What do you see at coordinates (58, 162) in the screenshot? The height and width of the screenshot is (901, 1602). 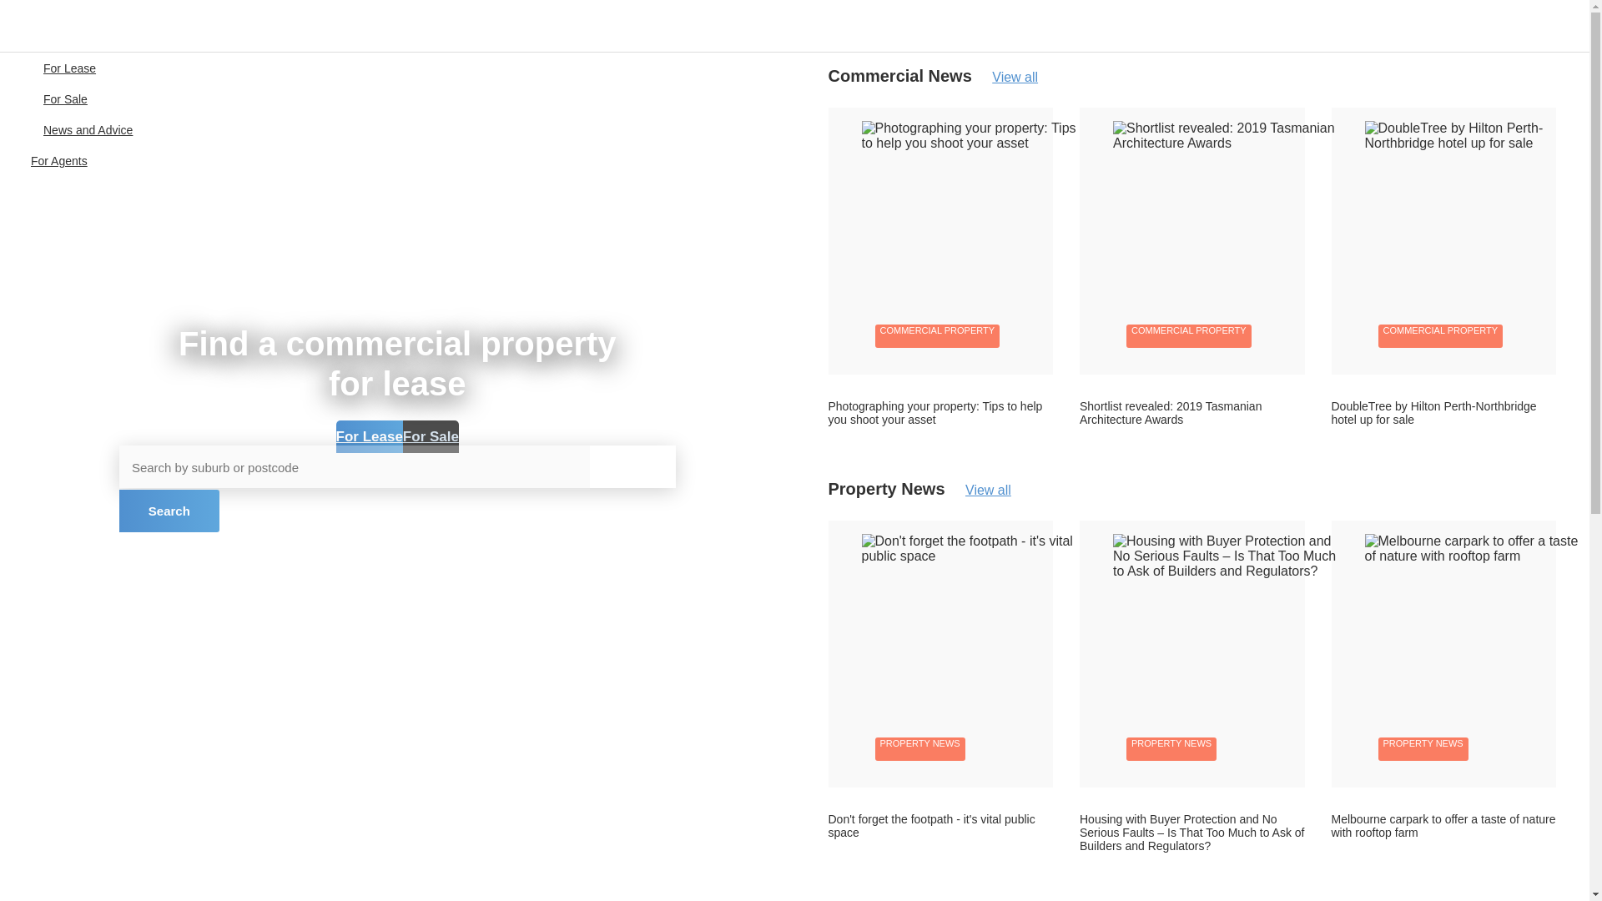 I see `For Agents` at bounding box center [58, 162].